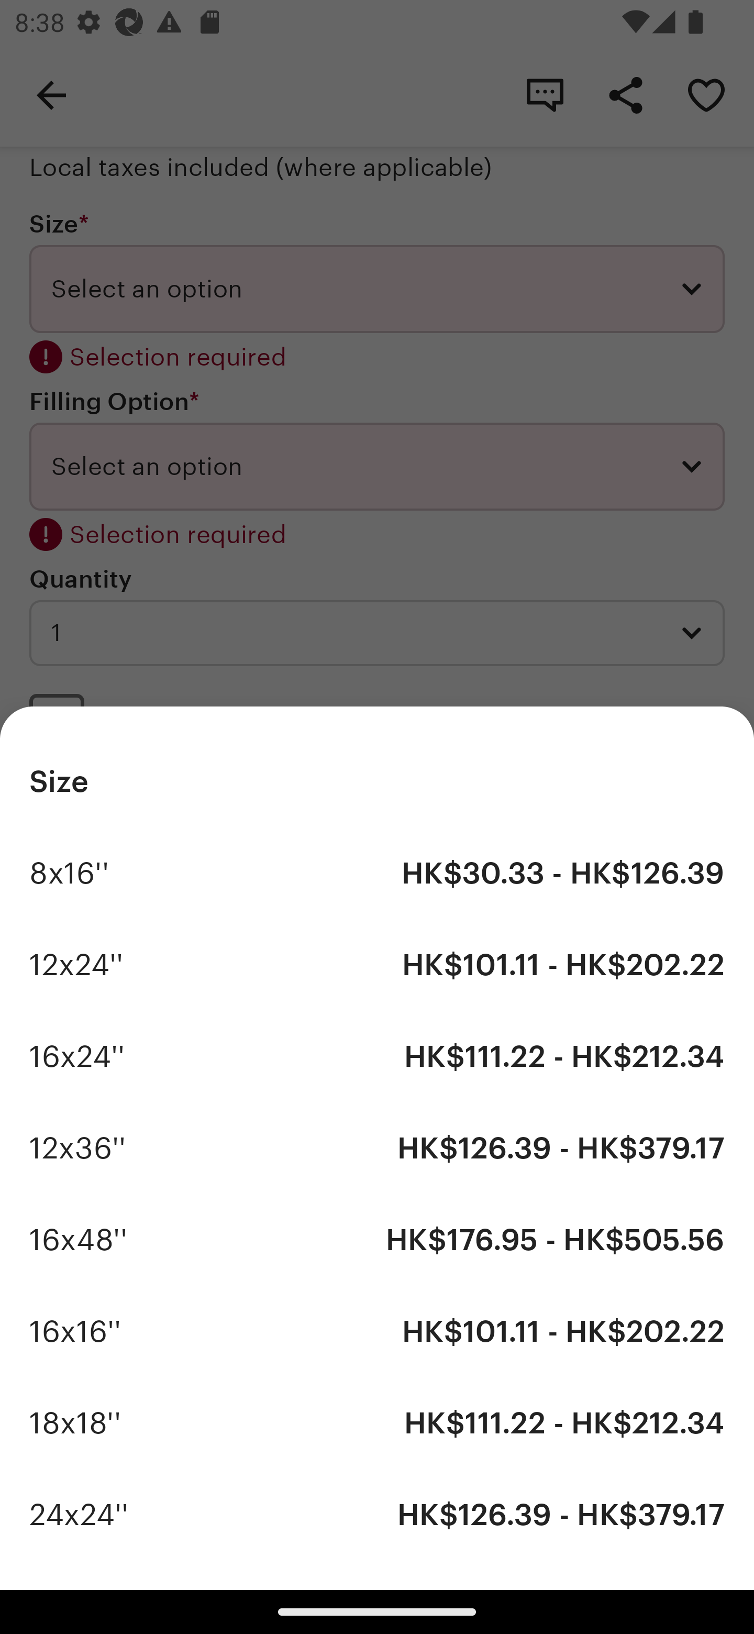  Describe the element at coordinates (377, 1057) in the screenshot. I see `16x24'' HK$111.22 - HK$212.34` at that location.